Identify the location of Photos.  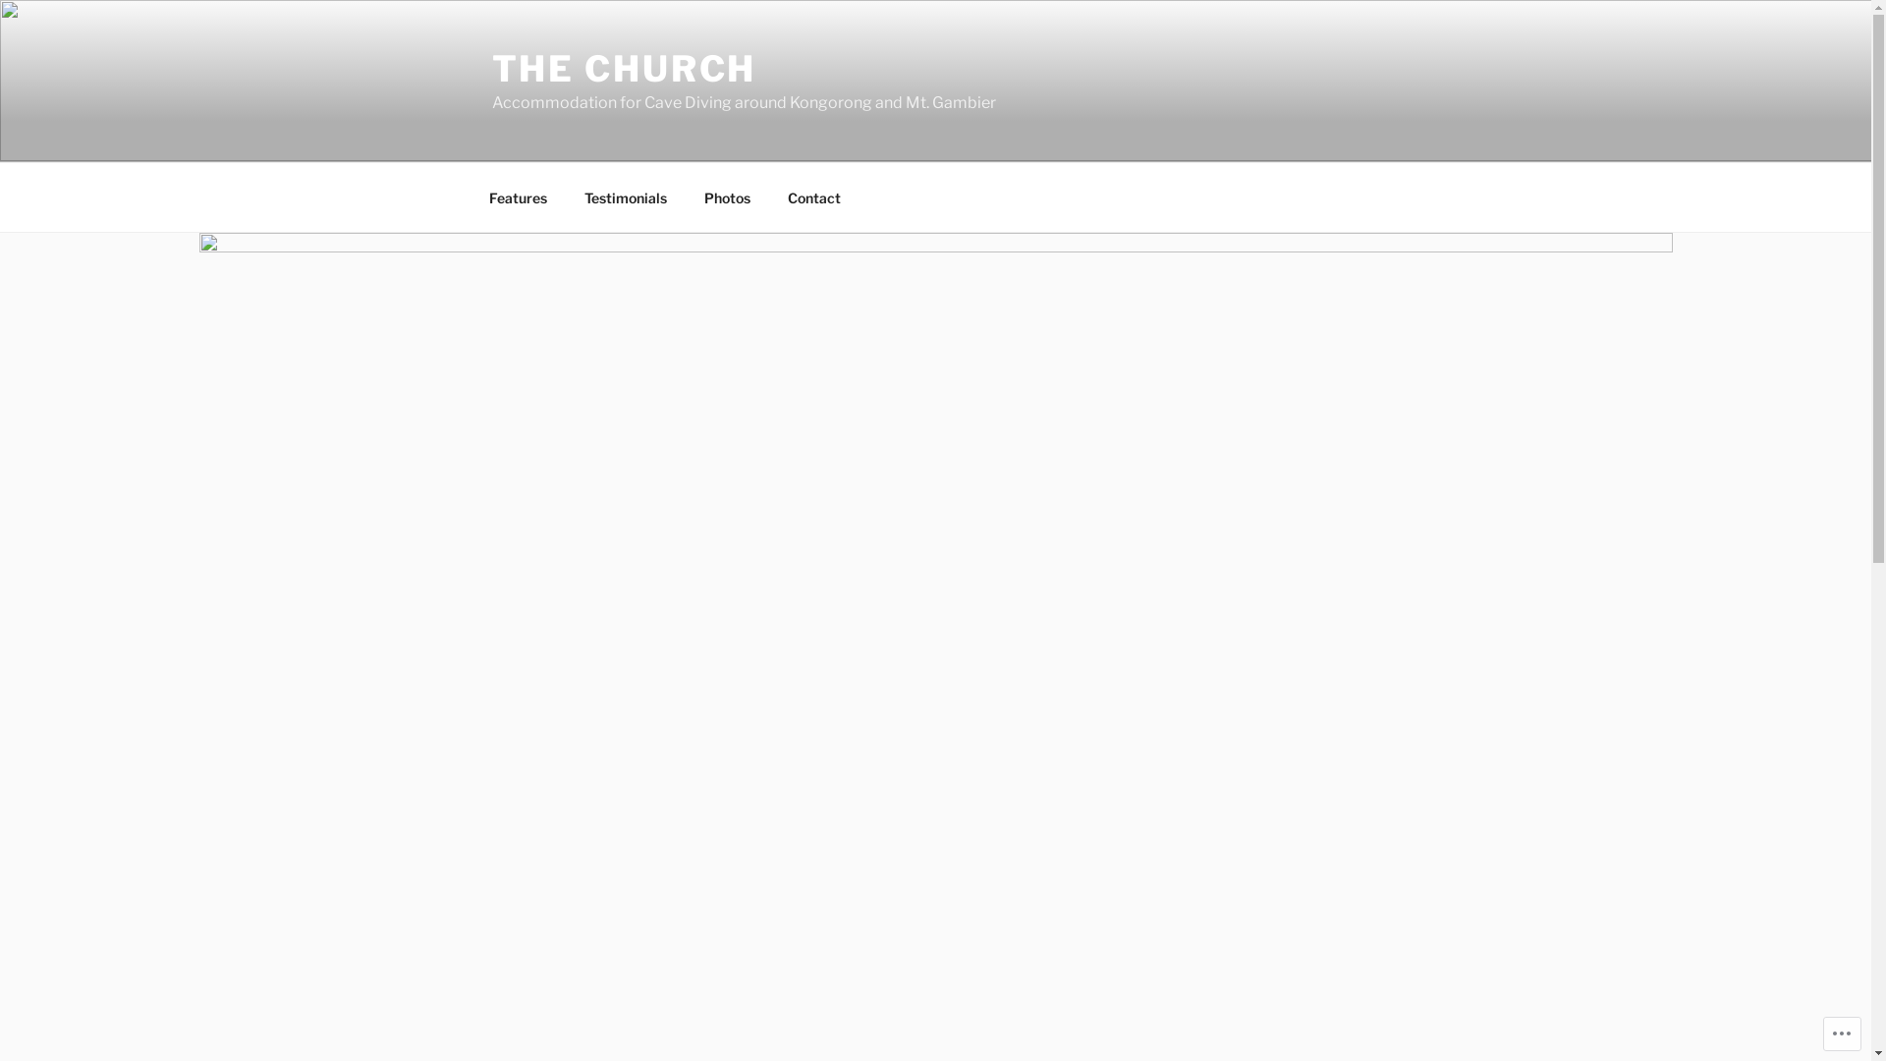
(728, 196).